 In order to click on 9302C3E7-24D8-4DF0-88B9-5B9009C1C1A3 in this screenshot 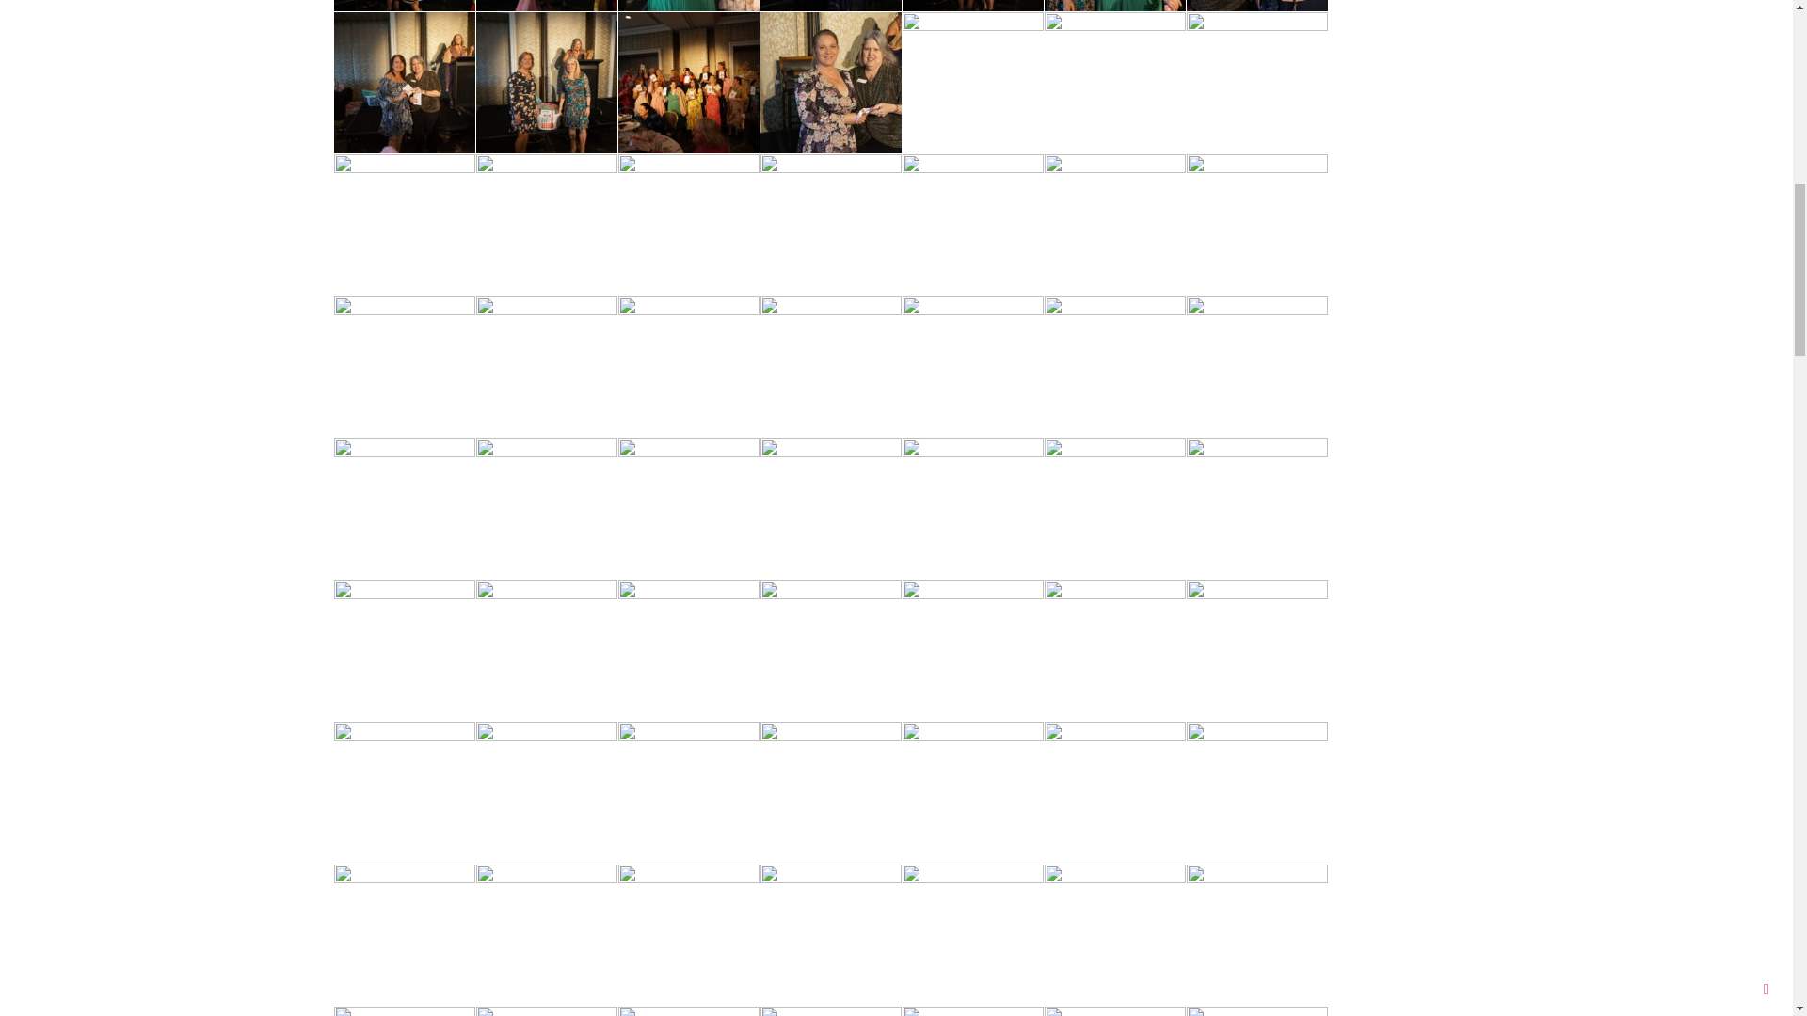, I will do `click(405, 6)`.